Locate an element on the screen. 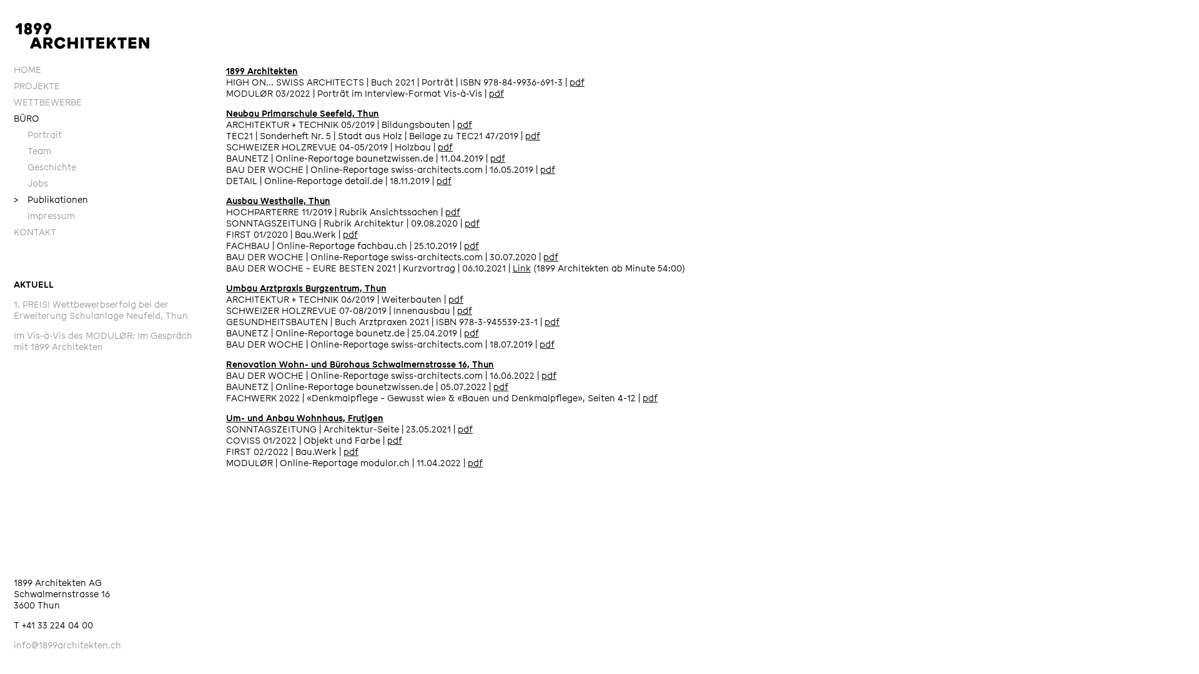 This screenshot has height=674, width=1199. pdf is located at coordinates (465, 125).